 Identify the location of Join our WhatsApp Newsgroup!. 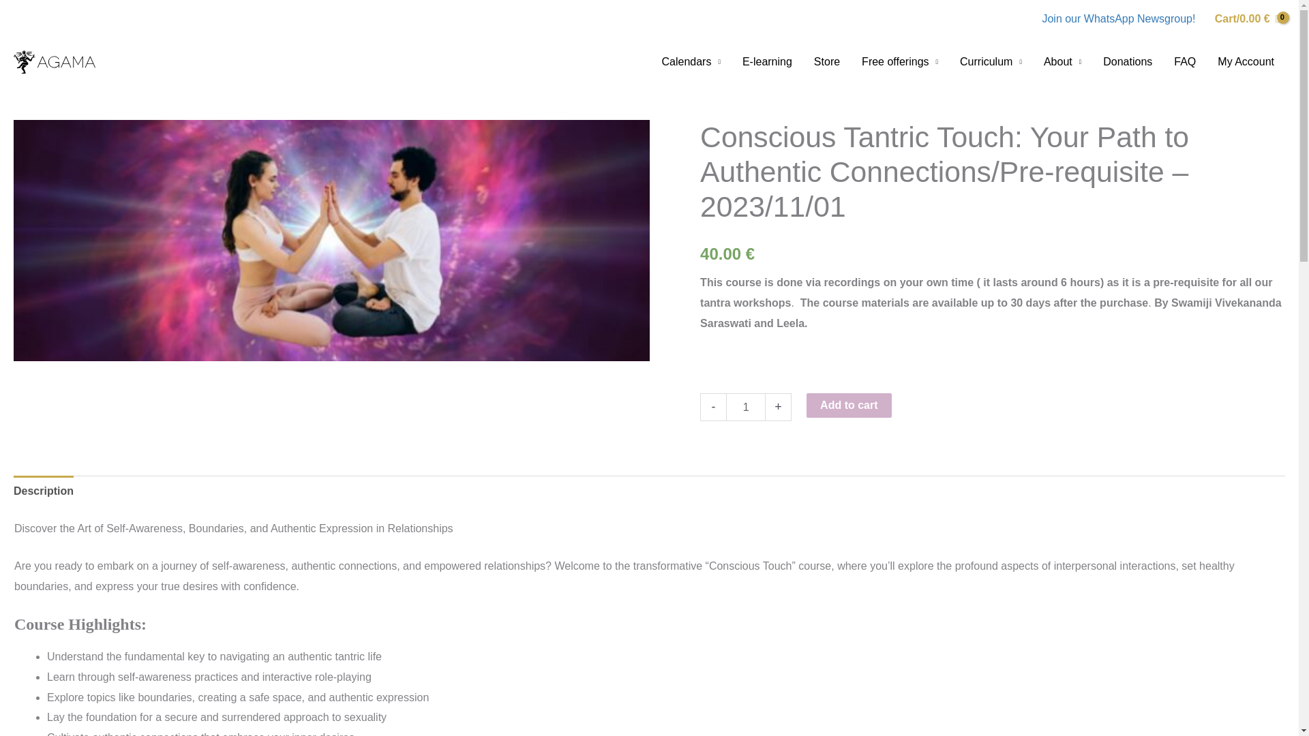
(1118, 18).